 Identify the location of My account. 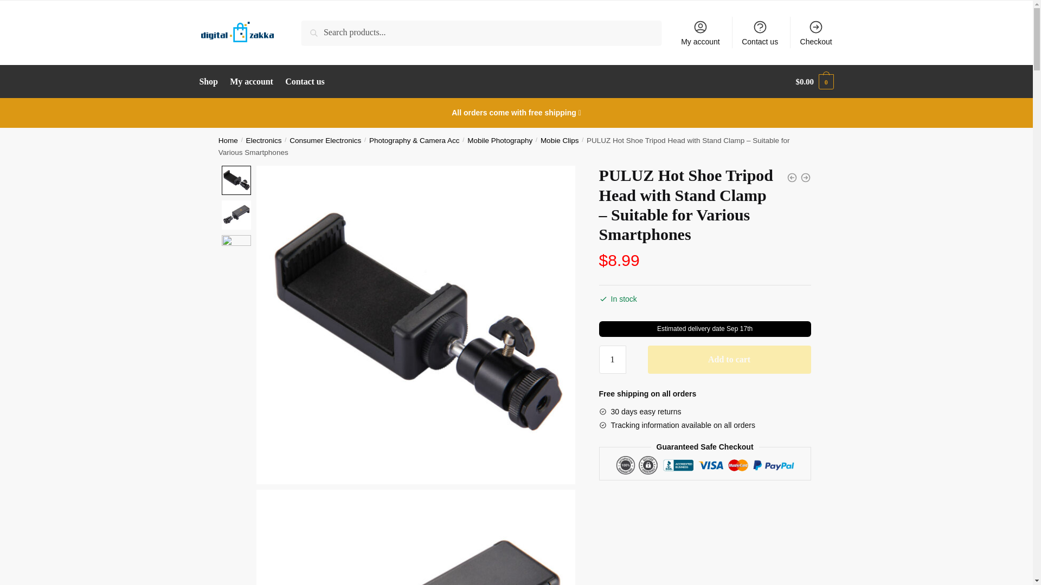
(701, 32).